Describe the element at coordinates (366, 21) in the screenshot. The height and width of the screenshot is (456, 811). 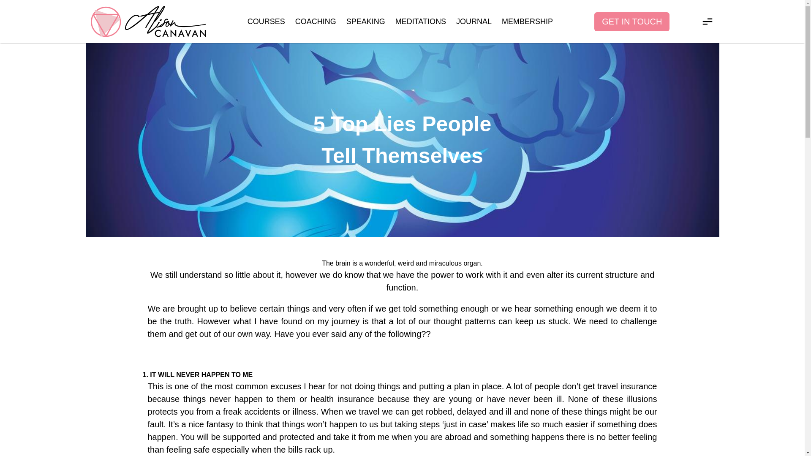
I see `SPEAKING` at that location.